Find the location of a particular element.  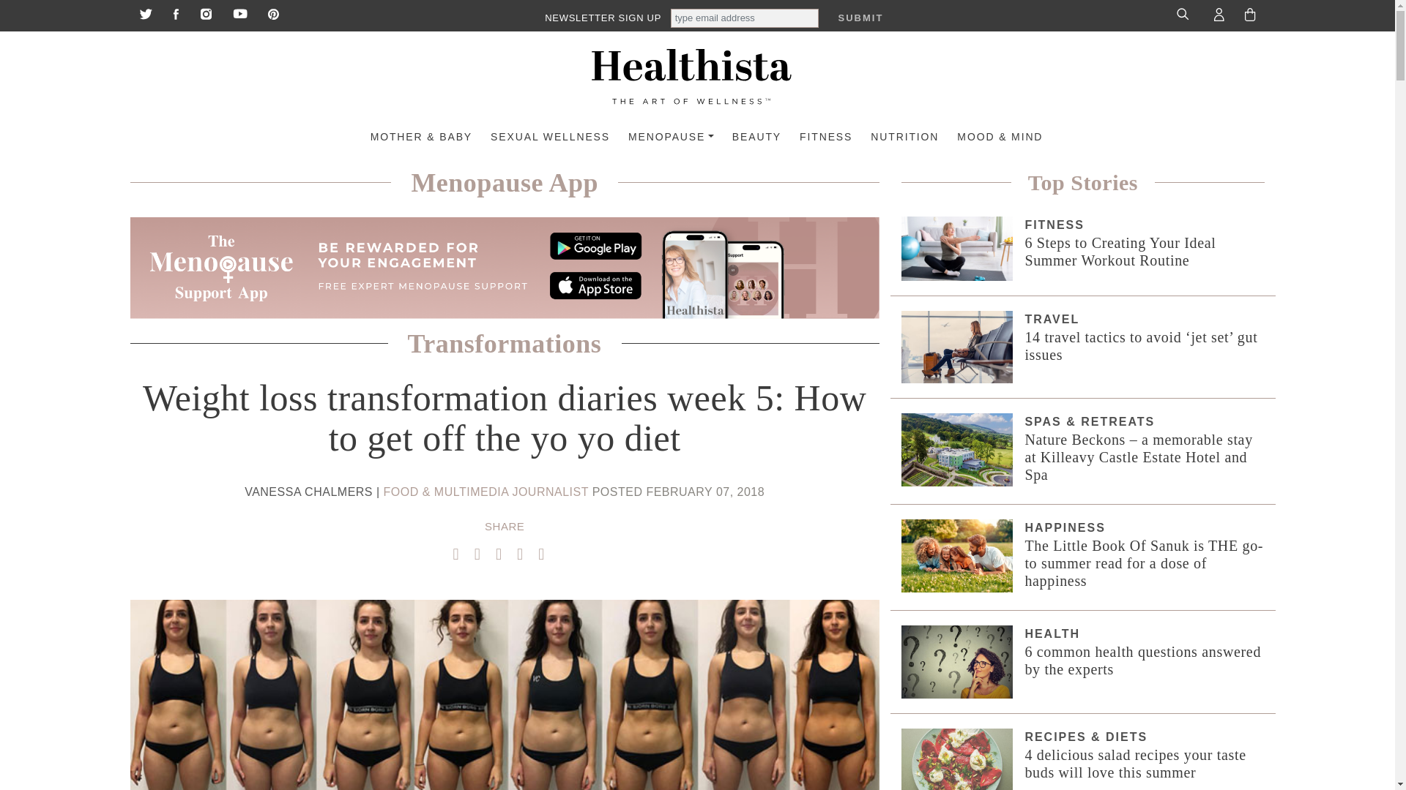

FITNESS is located at coordinates (817, 138).